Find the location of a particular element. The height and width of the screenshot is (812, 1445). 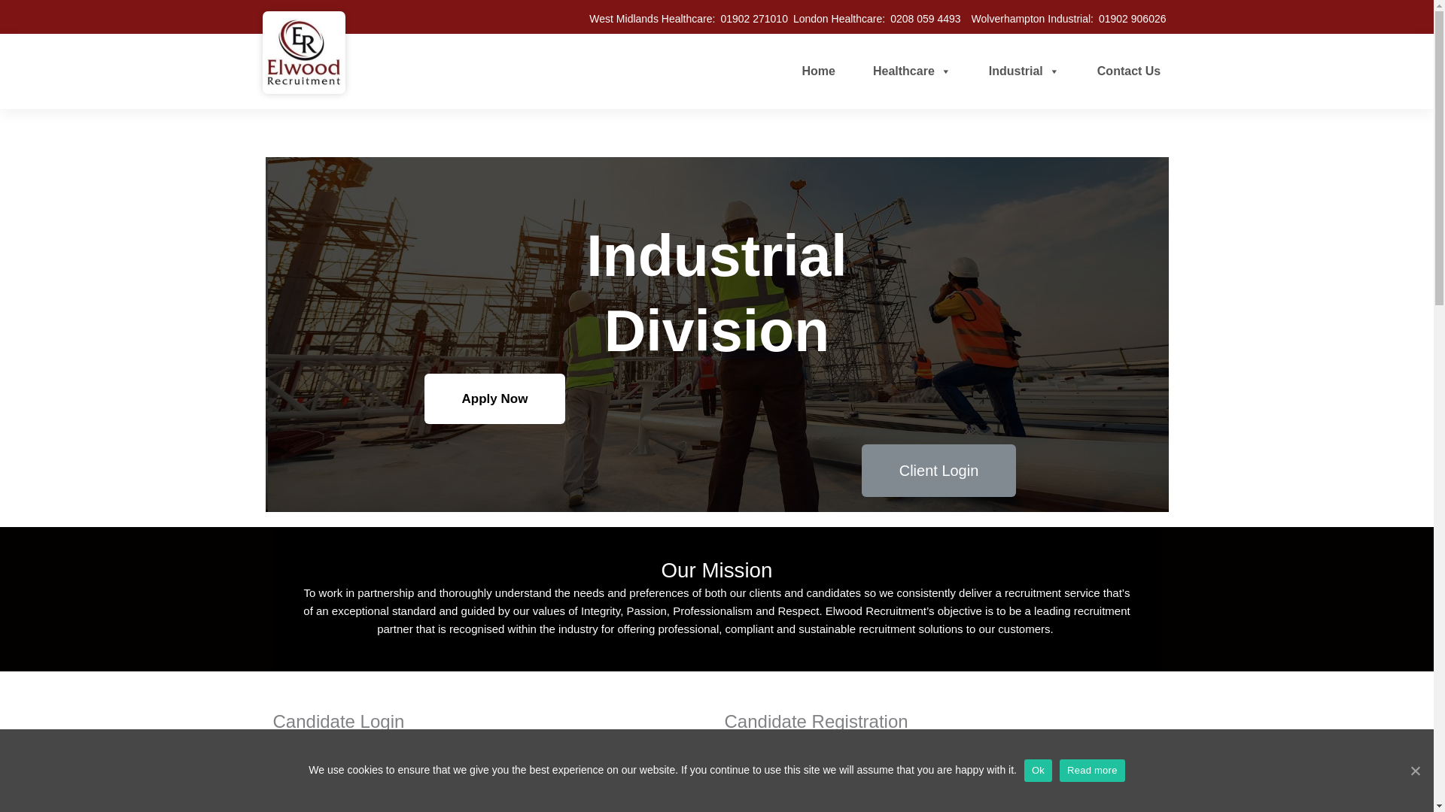

Industrial is located at coordinates (1024, 71).